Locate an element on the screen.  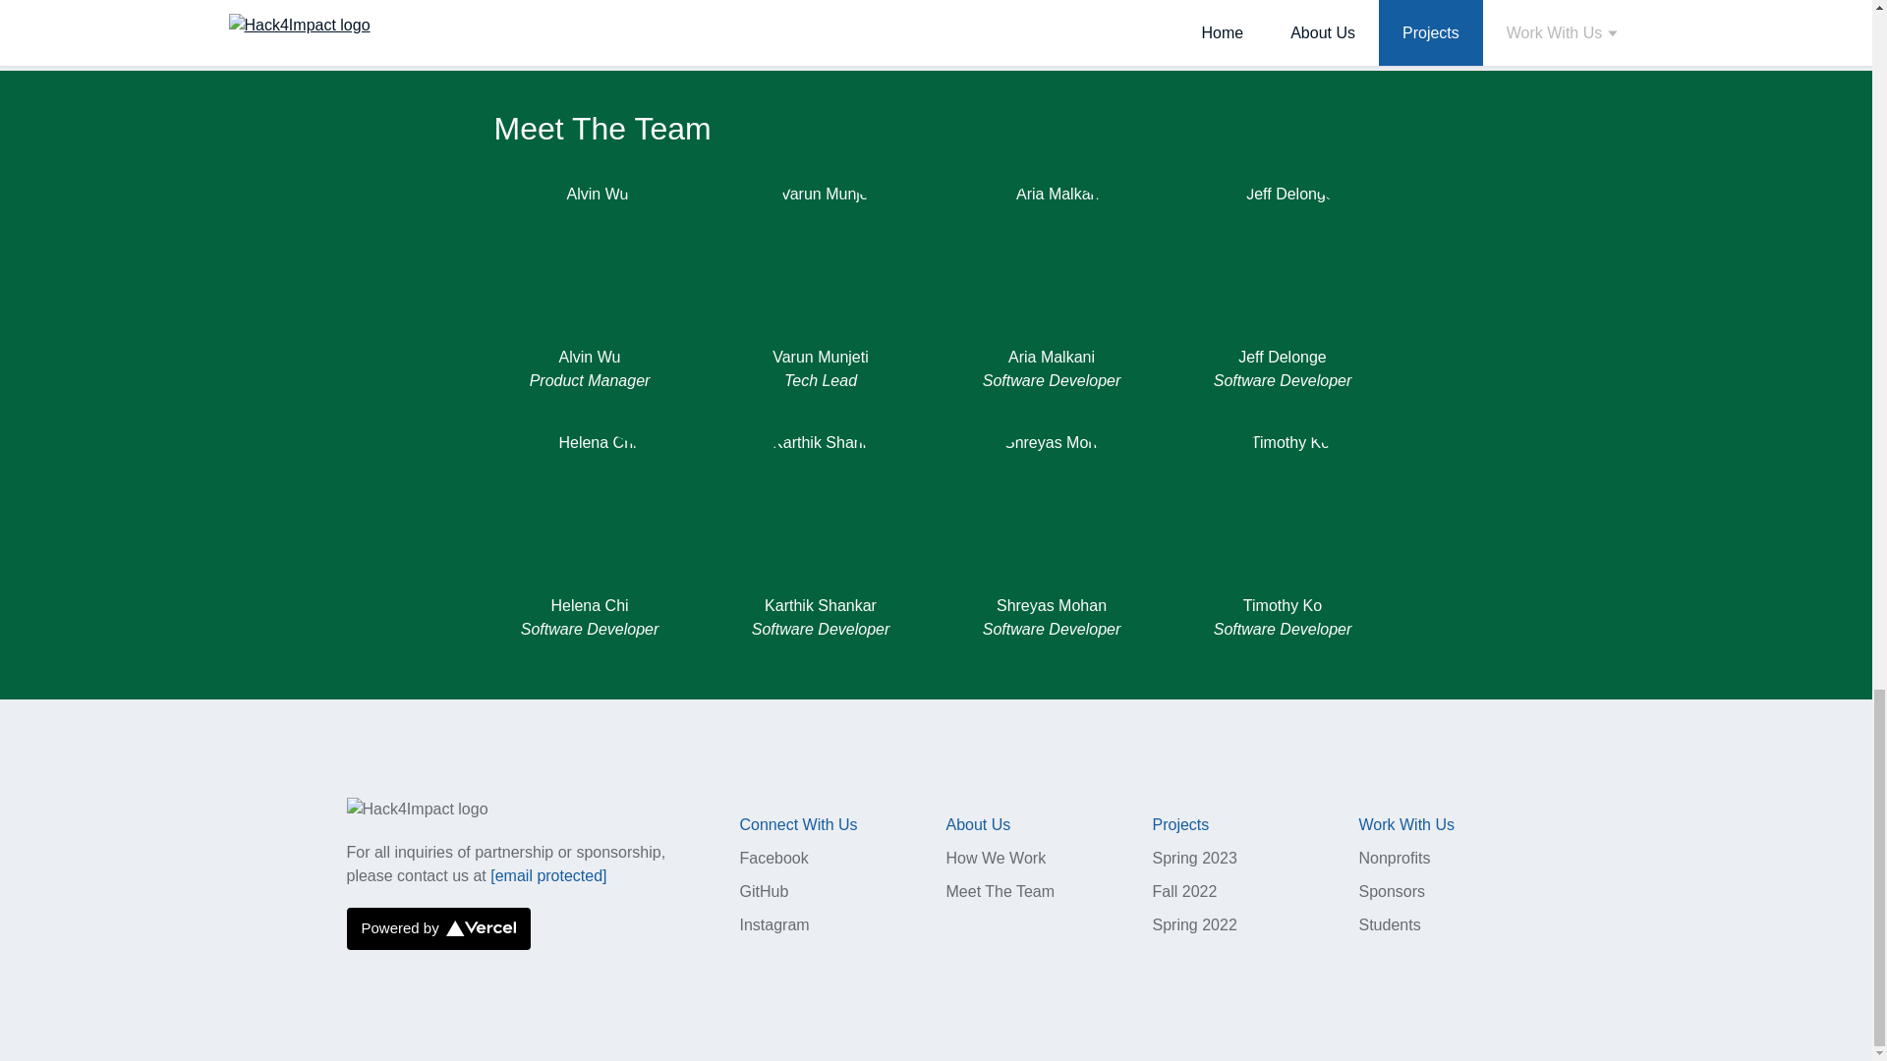
Sponsors is located at coordinates (1392, 890).